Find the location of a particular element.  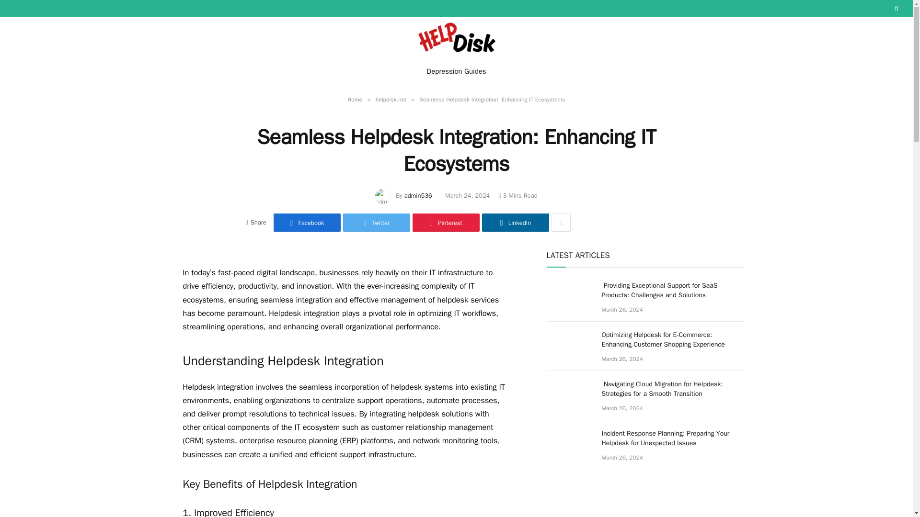

Twitter is located at coordinates (377, 222).